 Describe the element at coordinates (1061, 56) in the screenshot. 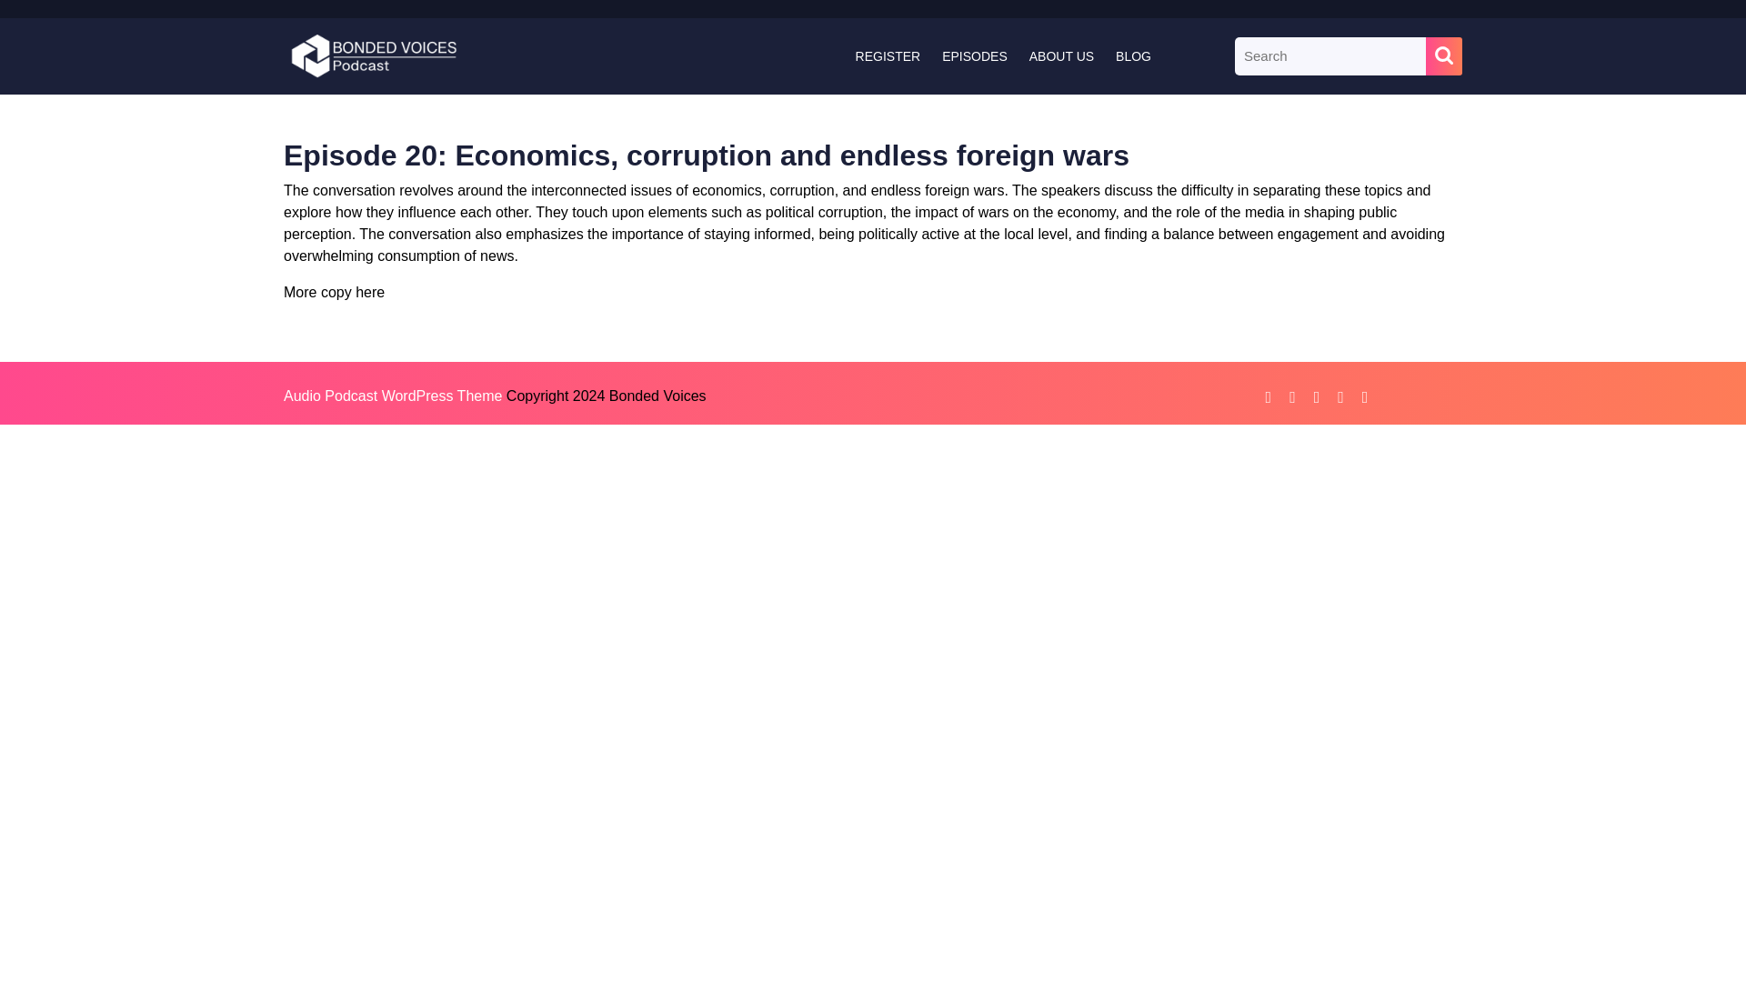

I see `ABOUT US` at that location.